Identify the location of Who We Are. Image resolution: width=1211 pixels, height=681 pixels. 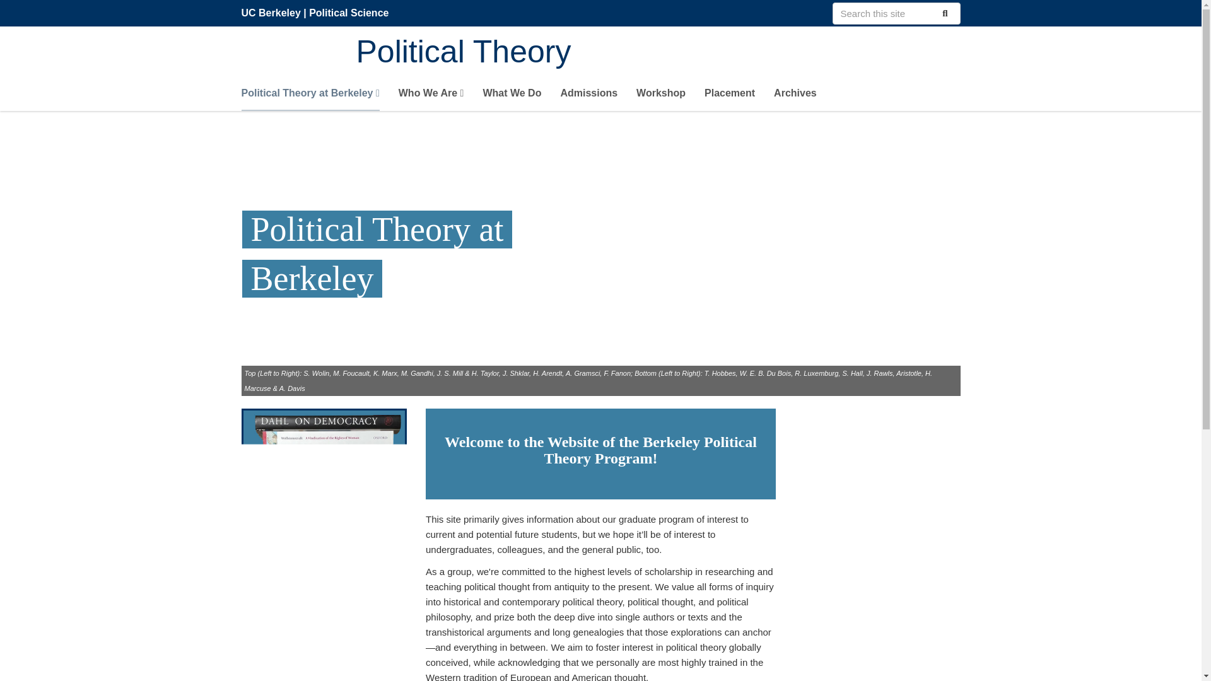
(431, 96).